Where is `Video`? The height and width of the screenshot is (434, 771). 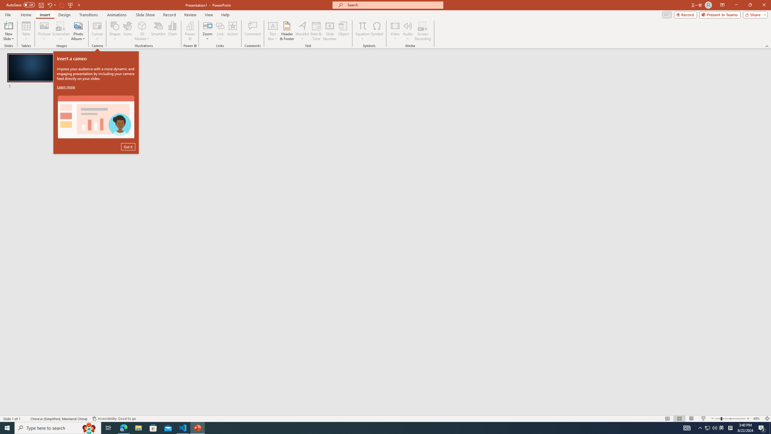 Video is located at coordinates (395, 31).